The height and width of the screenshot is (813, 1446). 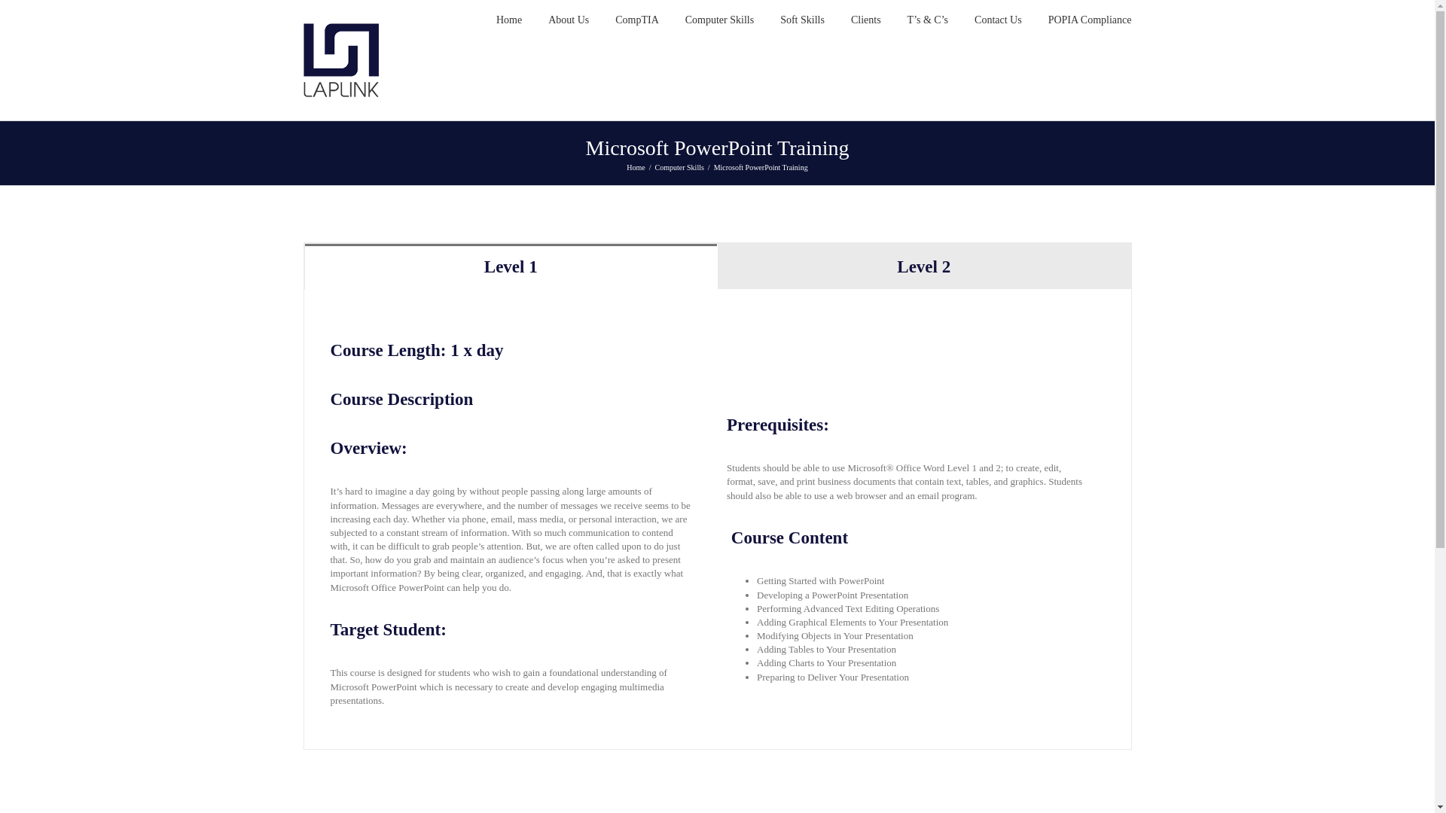 I want to click on Contact Us, so click(x=999, y=18).